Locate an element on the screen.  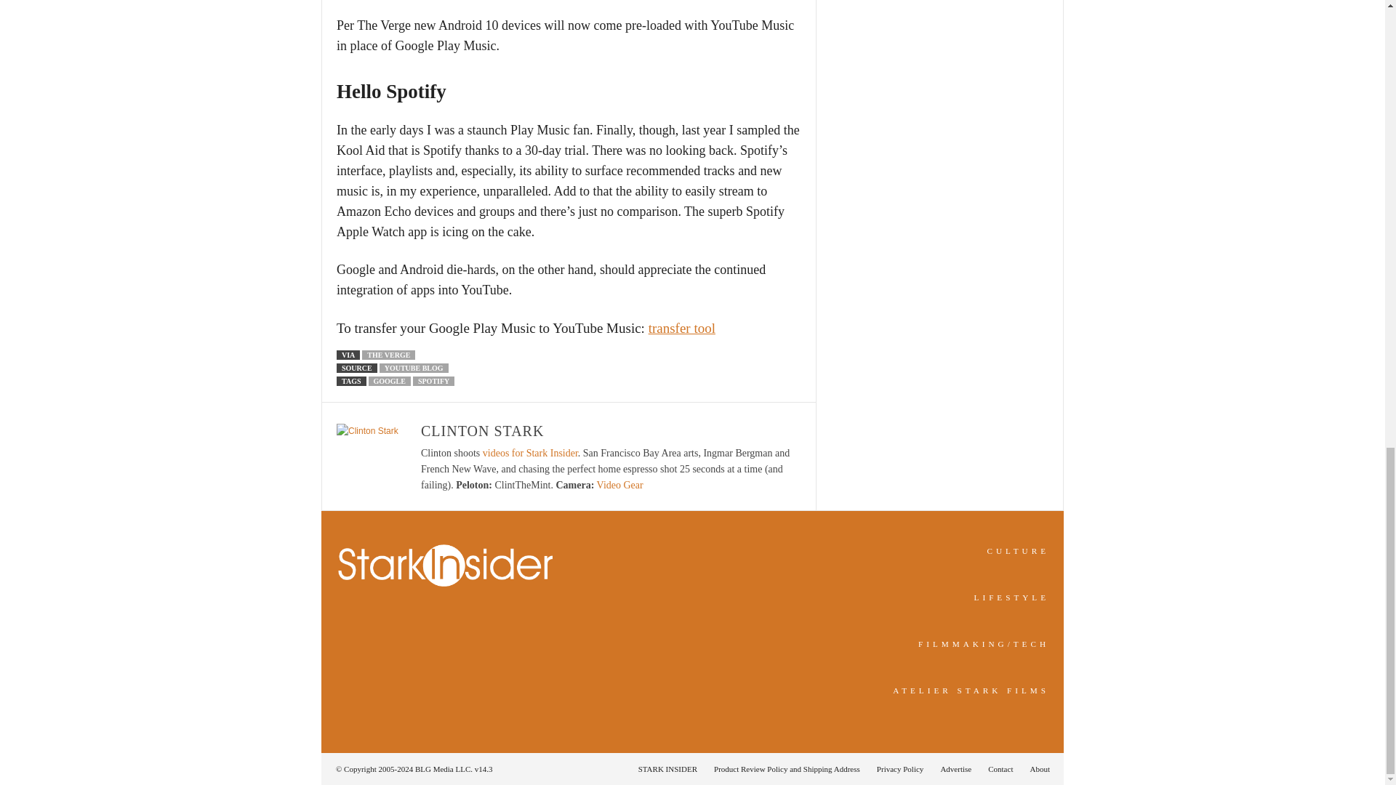
YOUTUBE BLOG is located at coordinates (414, 368).